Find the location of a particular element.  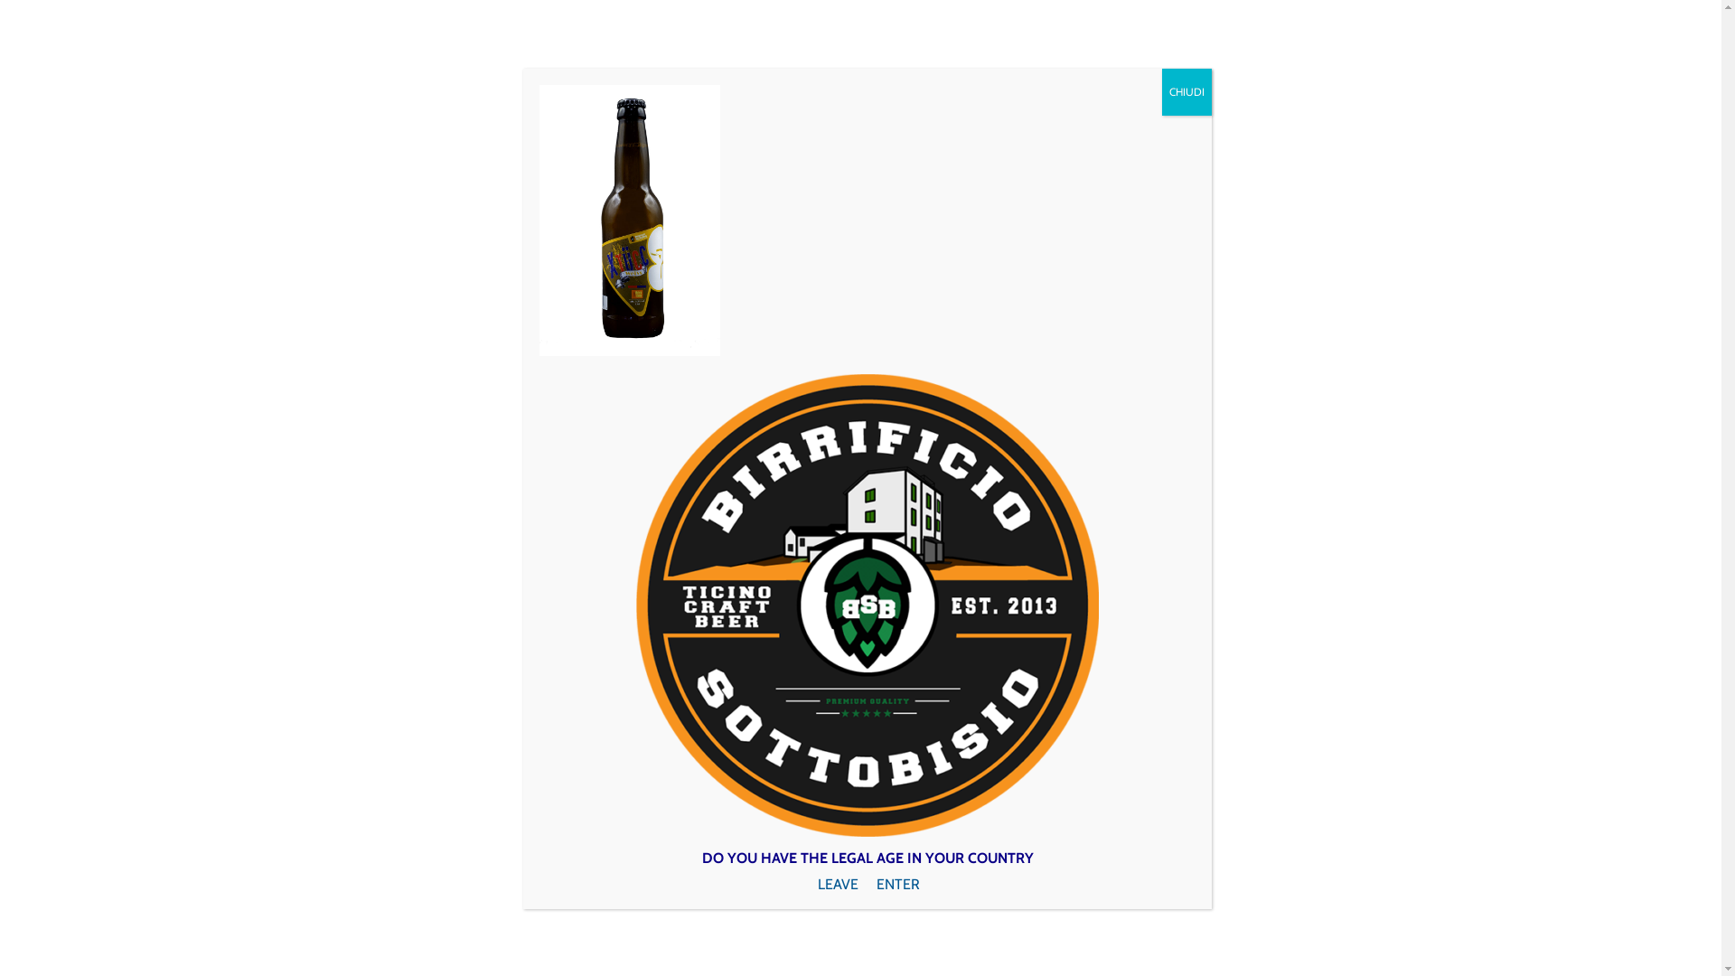

CONTATTACI is located at coordinates (1239, 114).